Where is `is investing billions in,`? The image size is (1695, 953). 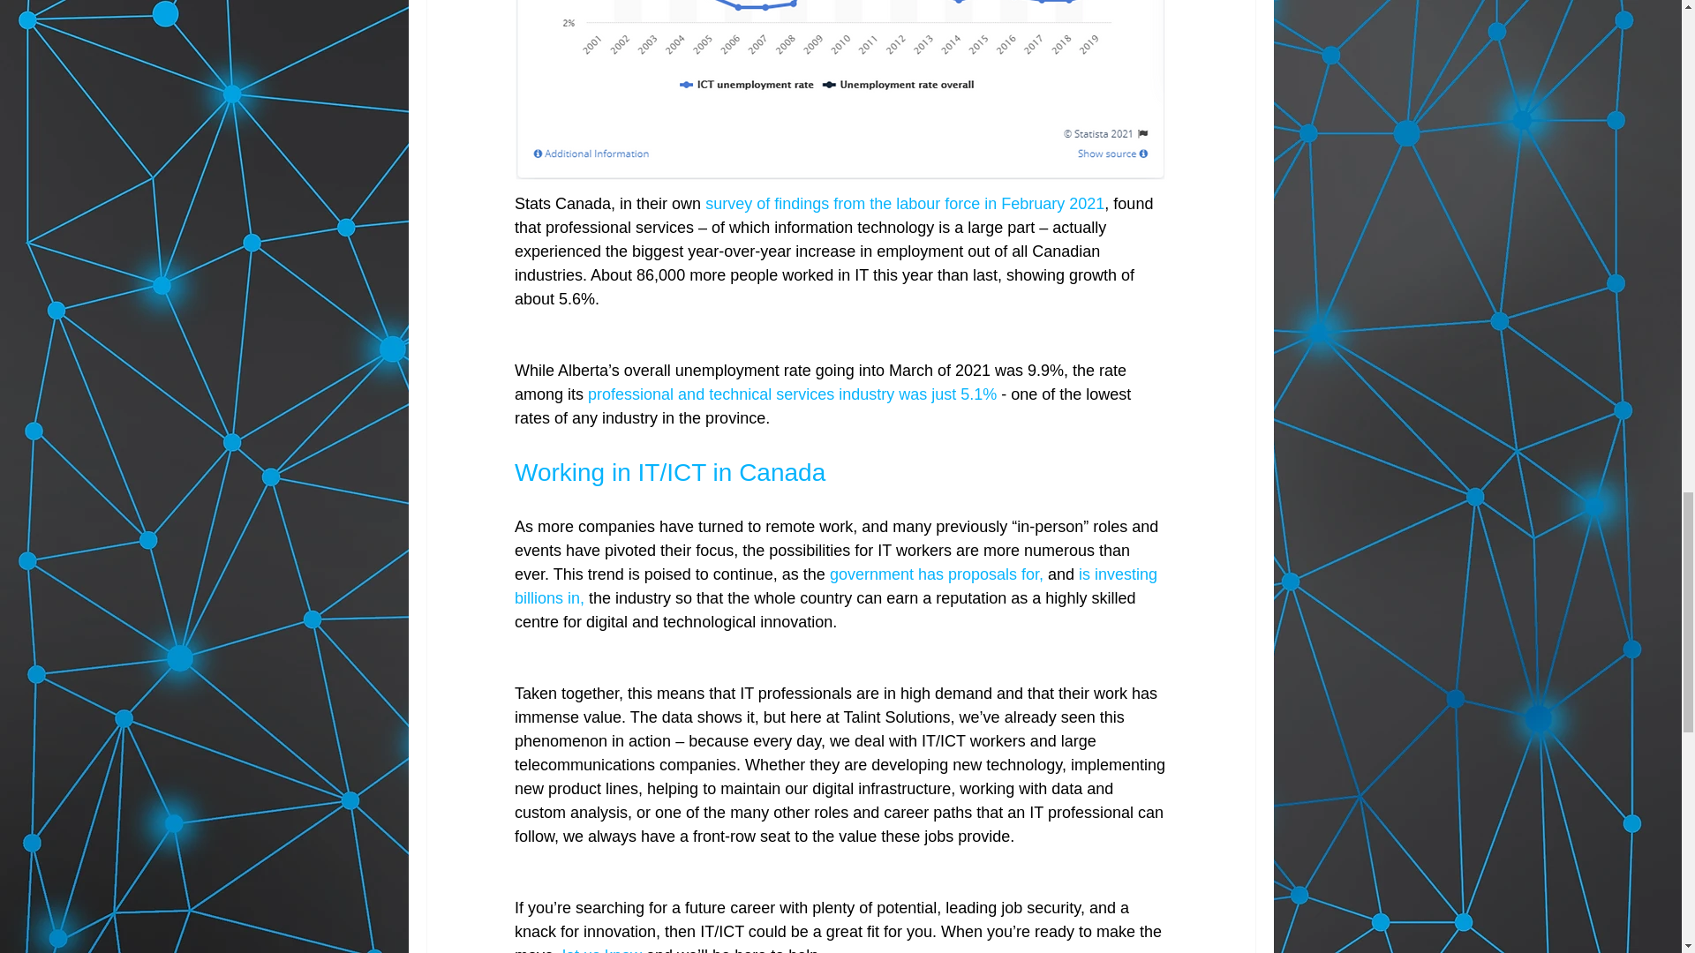 is investing billions in, is located at coordinates (837, 586).